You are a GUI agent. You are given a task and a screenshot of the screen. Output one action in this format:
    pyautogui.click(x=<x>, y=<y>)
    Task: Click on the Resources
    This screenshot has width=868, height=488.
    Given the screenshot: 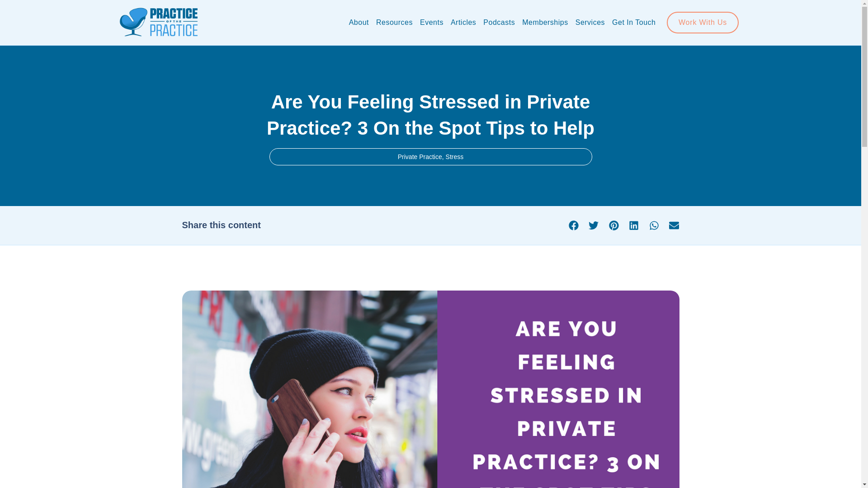 What is the action you would take?
    pyautogui.click(x=394, y=23)
    